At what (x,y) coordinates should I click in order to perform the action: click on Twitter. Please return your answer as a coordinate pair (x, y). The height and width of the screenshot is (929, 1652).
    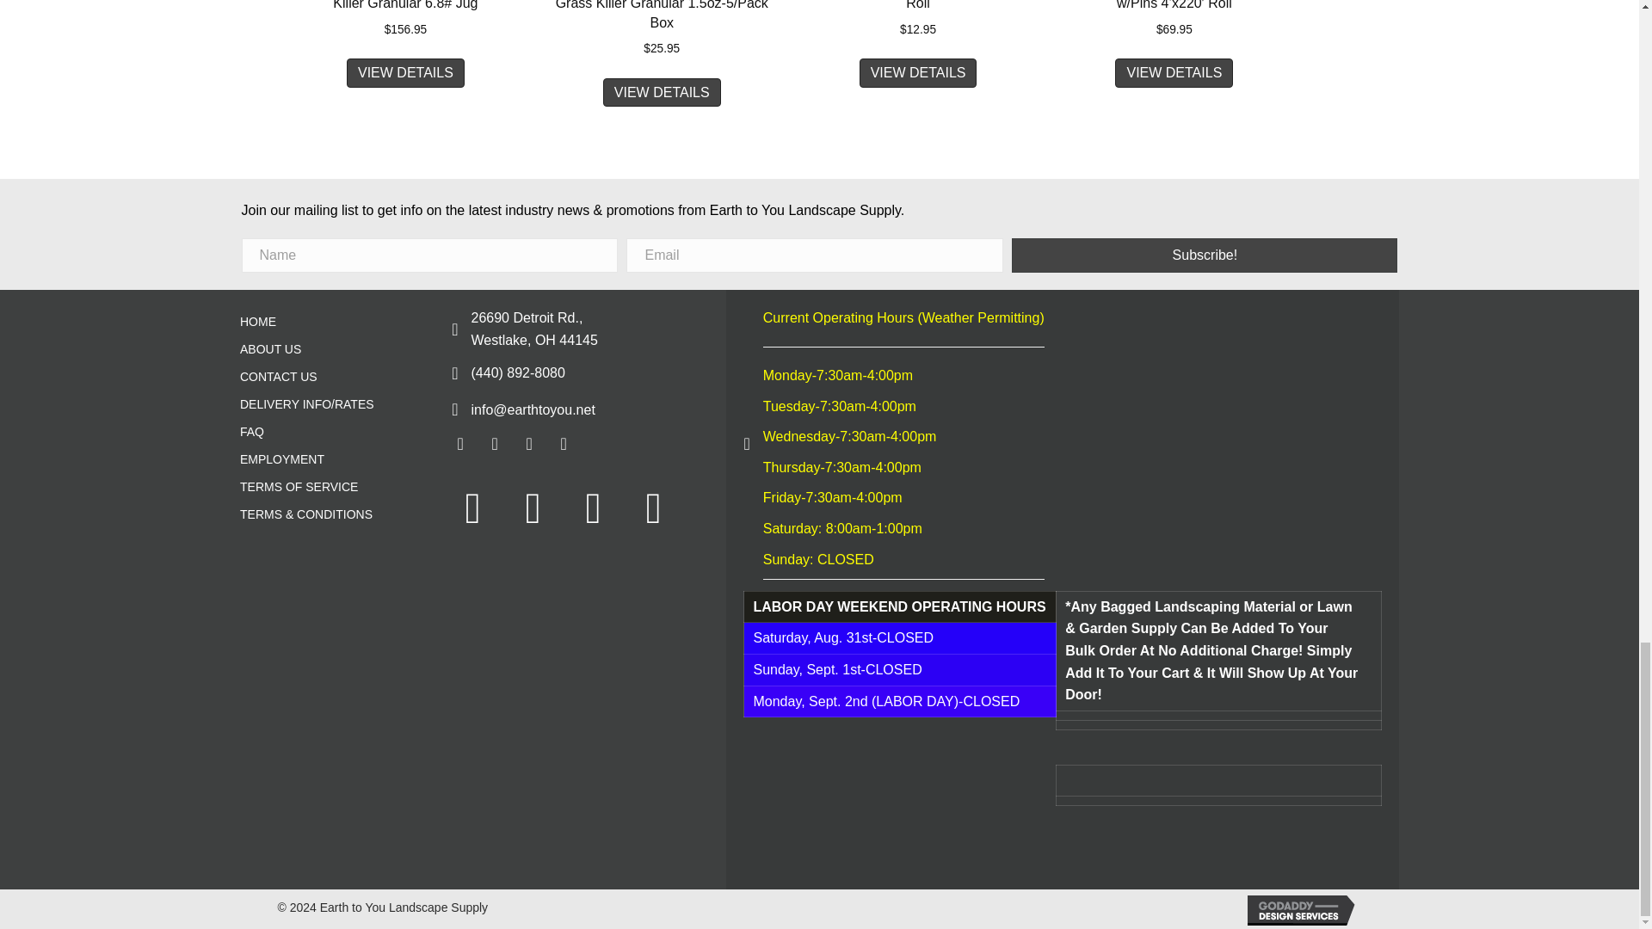
    Looking at the image, I should click on (494, 443).